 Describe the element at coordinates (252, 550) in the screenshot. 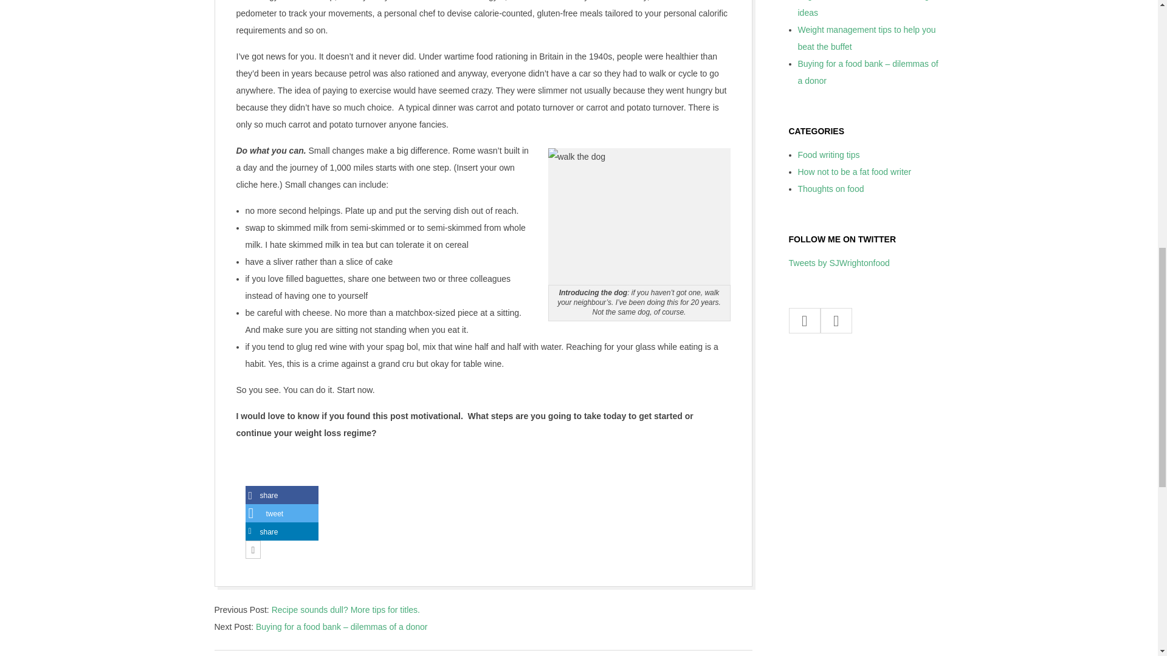

I see `Info` at that location.